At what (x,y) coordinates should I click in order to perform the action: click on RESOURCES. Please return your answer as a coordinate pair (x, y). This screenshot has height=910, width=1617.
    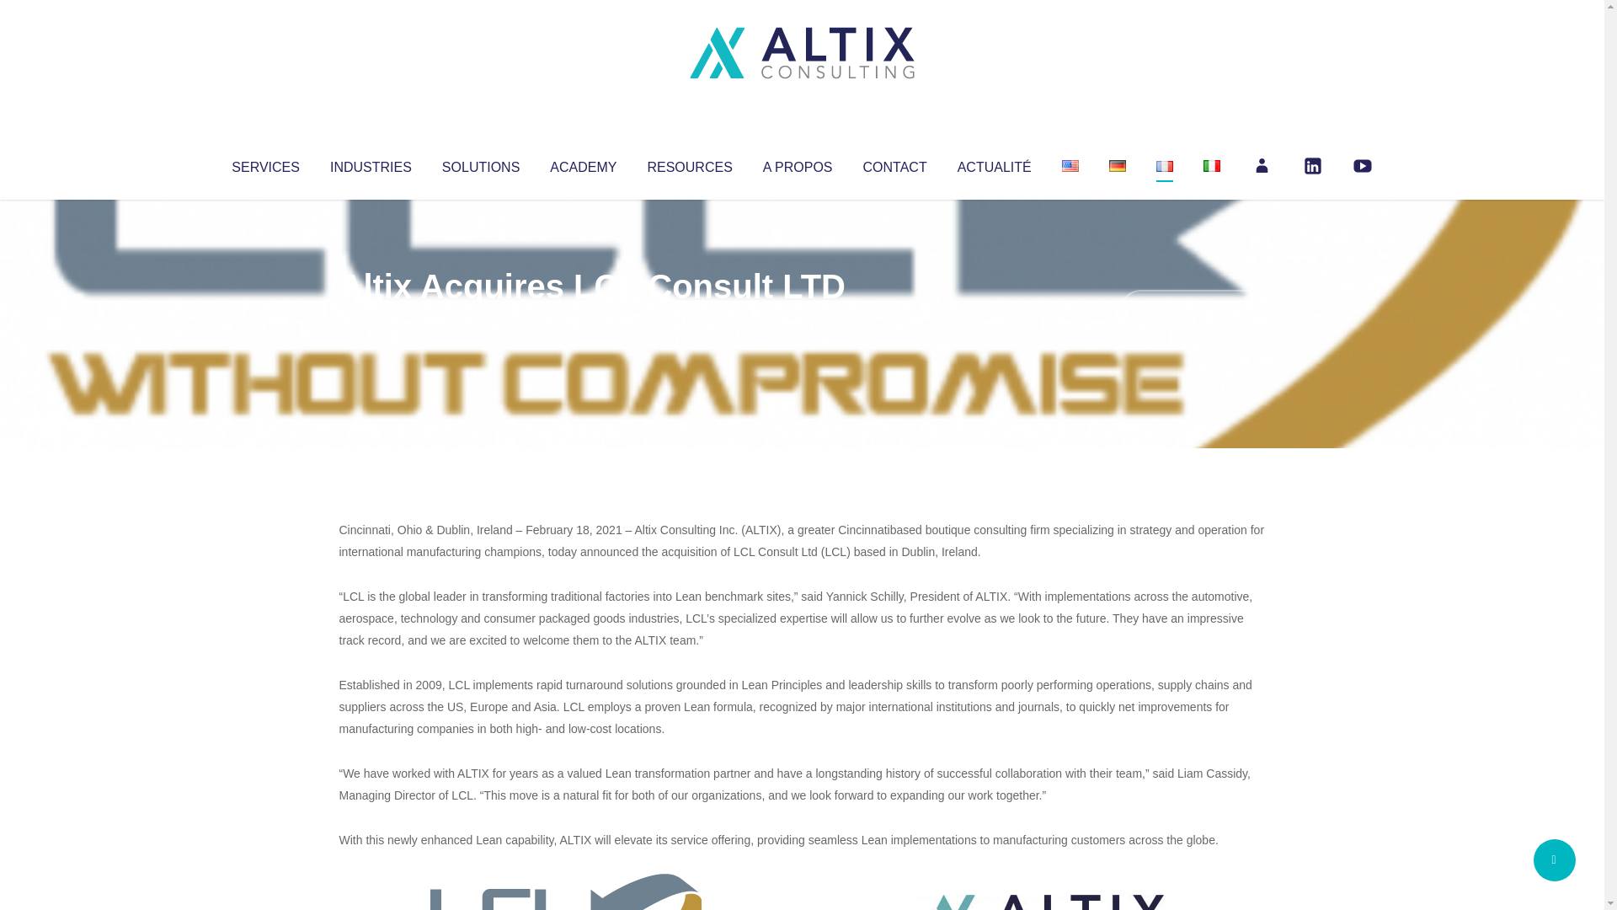
    Looking at the image, I should click on (689, 163).